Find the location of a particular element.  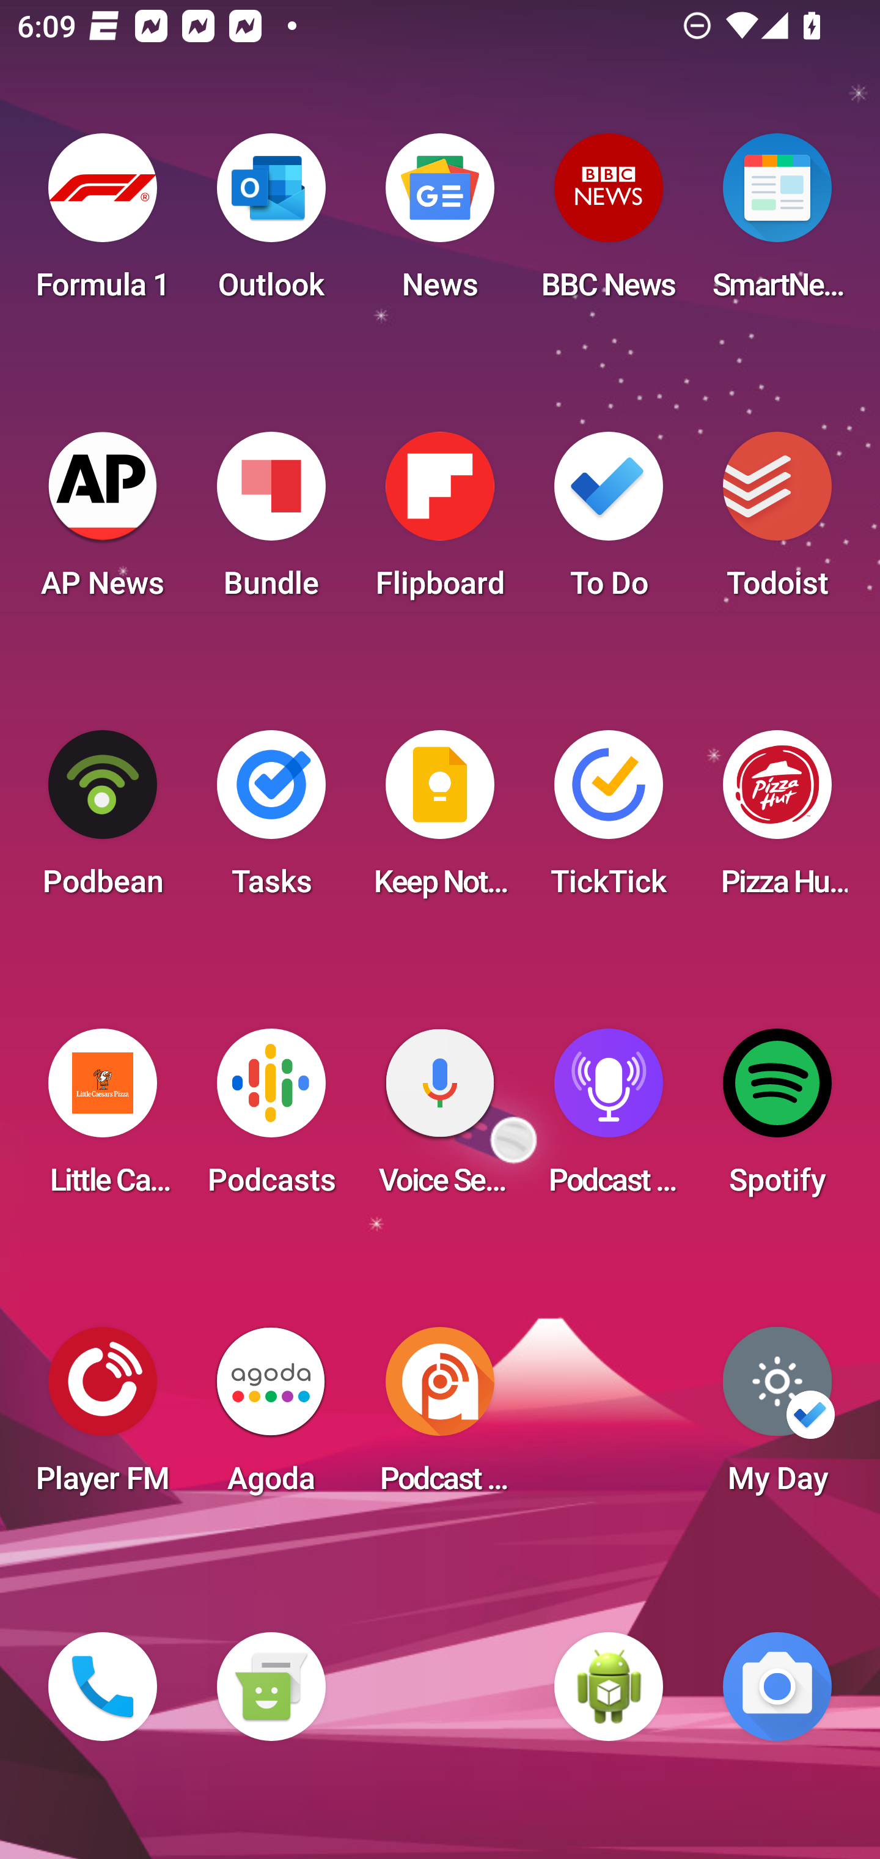

Voice Search is located at coordinates (440, 1119).